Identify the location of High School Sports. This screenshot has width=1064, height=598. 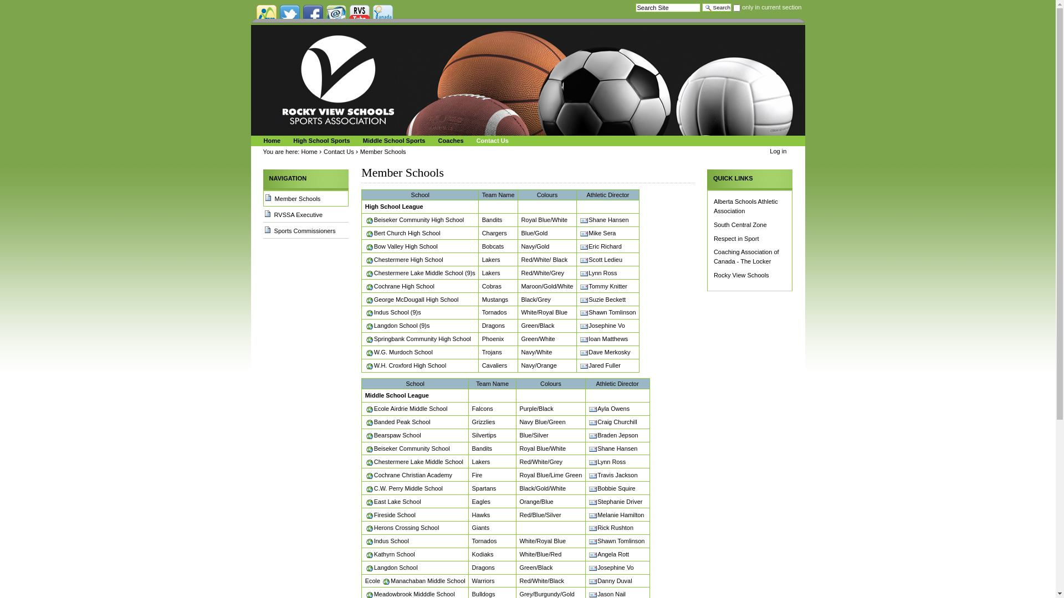
(320, 141).